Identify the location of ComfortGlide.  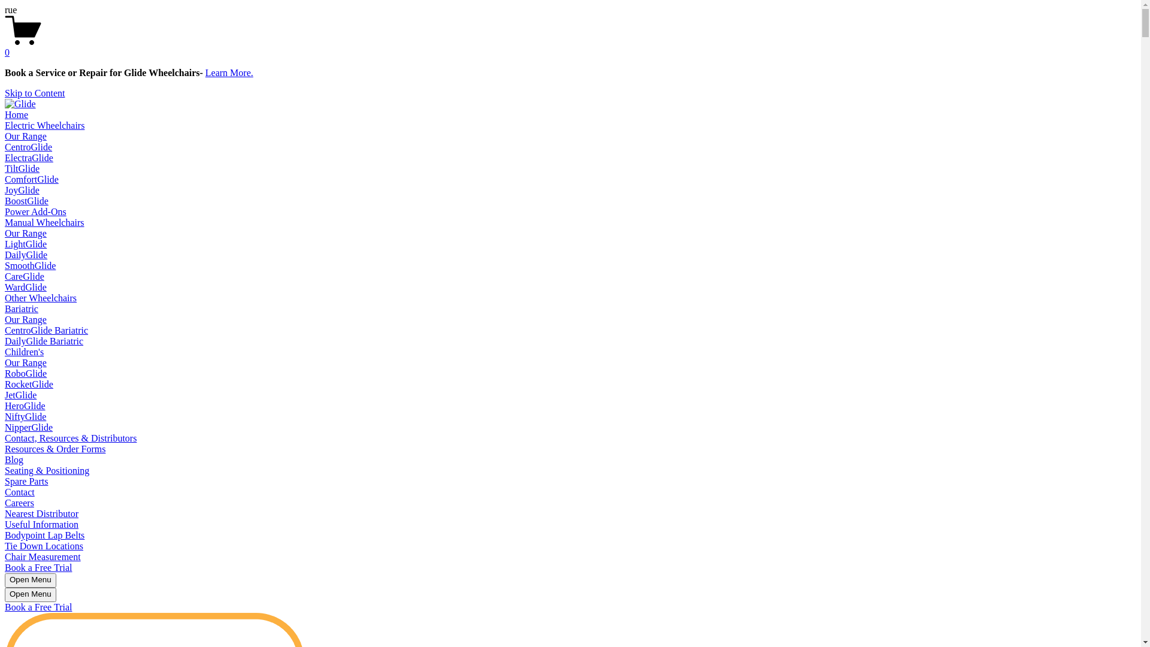
(32, 180).